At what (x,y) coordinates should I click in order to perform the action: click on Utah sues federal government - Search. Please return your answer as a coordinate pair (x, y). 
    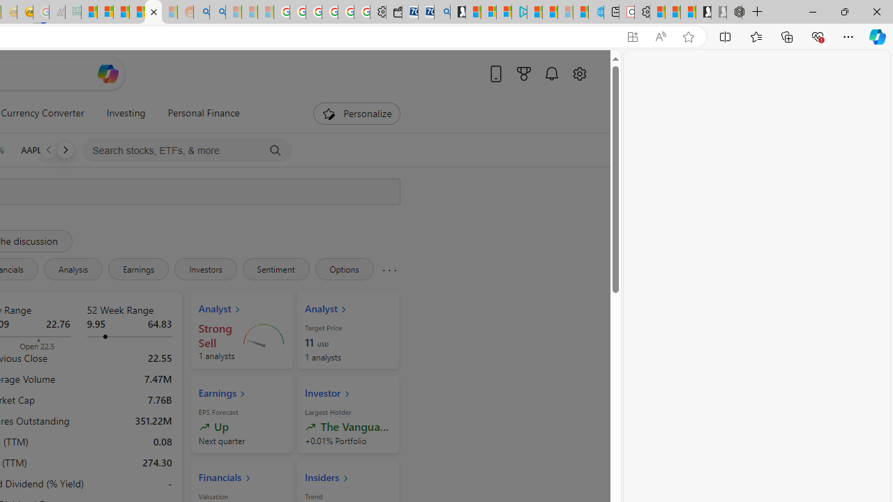
    Looking at the image, I should click on (217, 13).